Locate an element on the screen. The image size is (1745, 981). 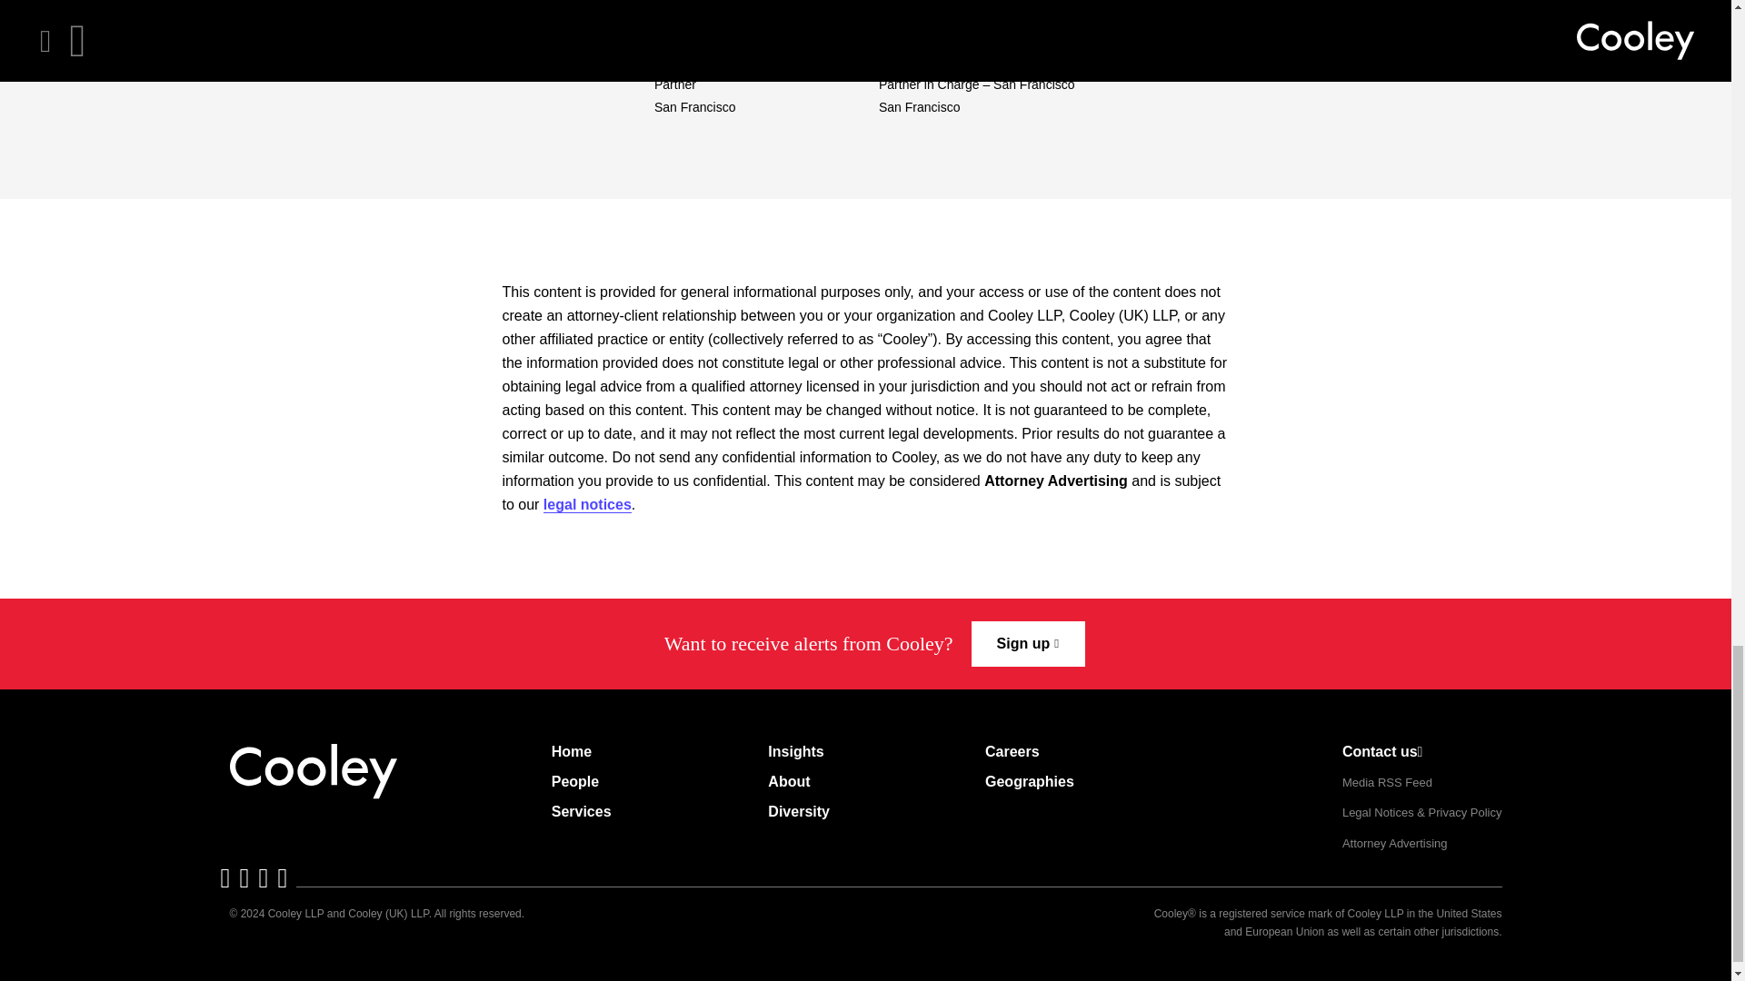
Peter H. Werner is located at coordinates (944, 60).